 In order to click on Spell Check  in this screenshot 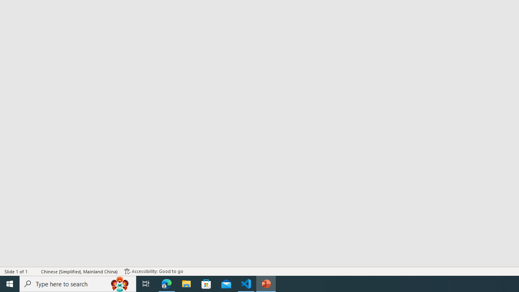, I will do `click(35, 271)`.